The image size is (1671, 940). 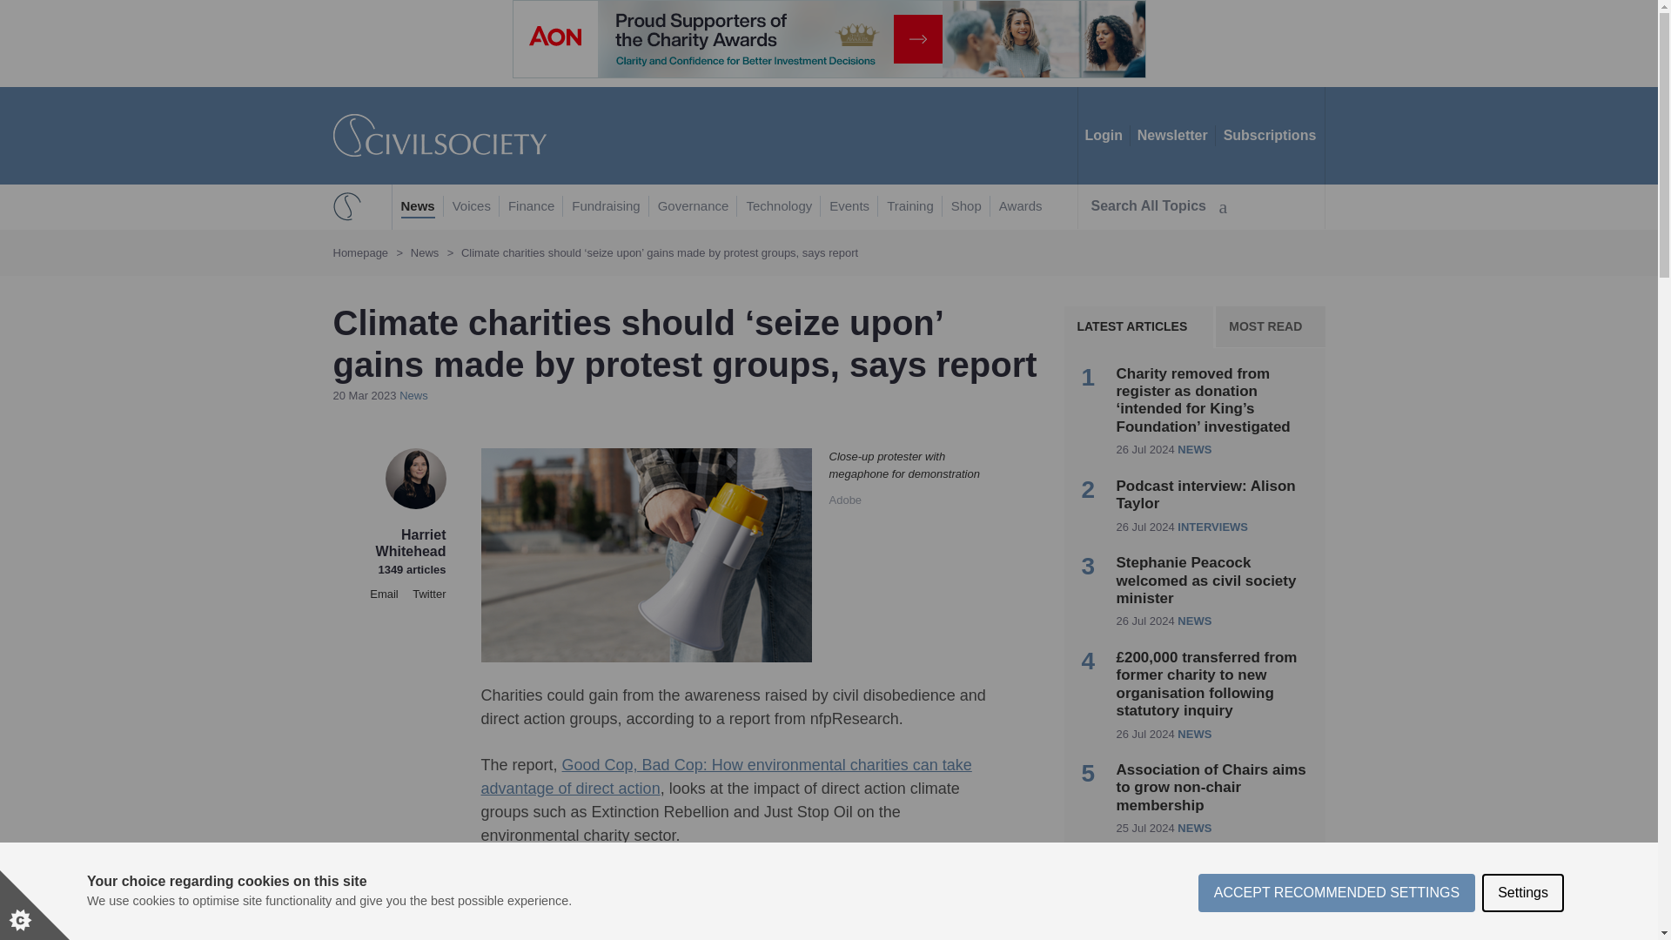 What do you see at coordinates (849, 206) in the screenshot?
I see `Events` at bounding box center [849, 206].